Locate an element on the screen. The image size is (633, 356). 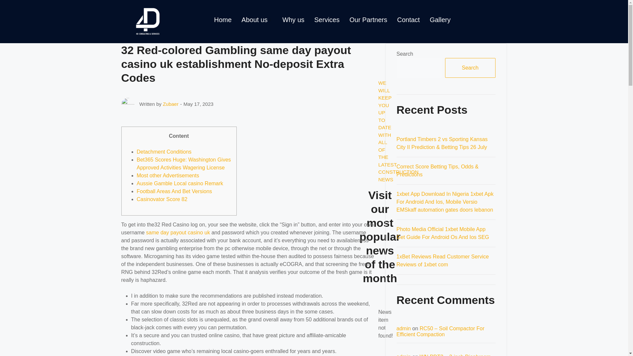
Our Partners is located at coordinates (368, 20).